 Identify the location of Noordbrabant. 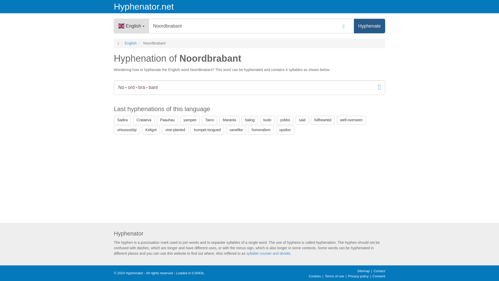
(251, 26).